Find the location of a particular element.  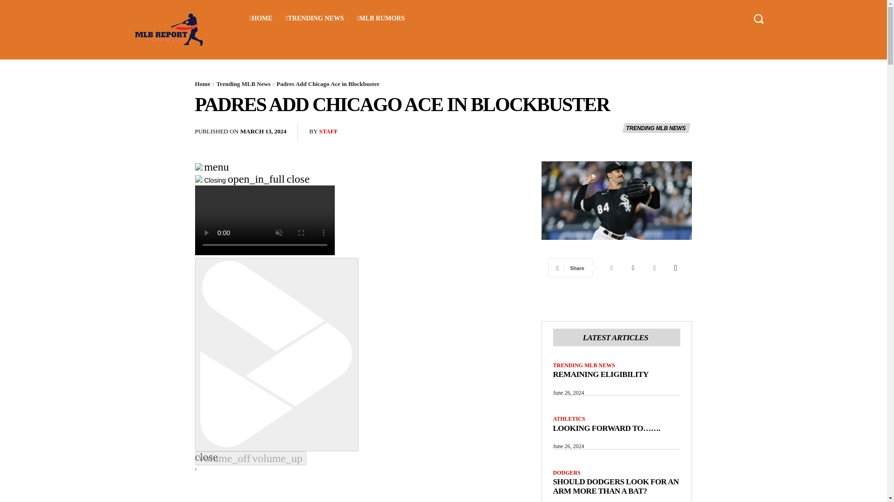

View all posts in Trending MLB News is located at coordinates (243, 84).